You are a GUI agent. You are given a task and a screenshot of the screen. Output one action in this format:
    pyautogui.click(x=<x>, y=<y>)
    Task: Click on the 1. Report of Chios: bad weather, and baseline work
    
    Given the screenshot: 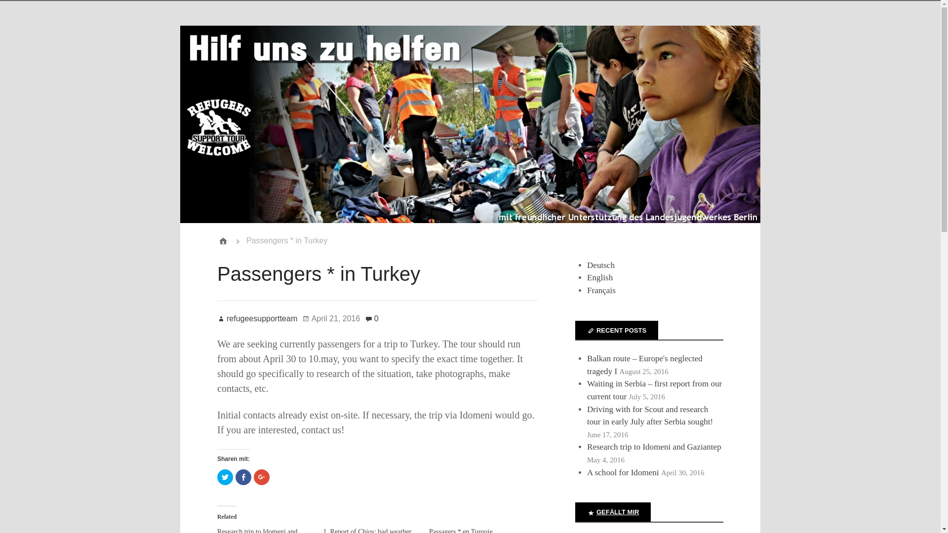 What is the action you would take?
    pyautogui.click(x=367, y=531)
    